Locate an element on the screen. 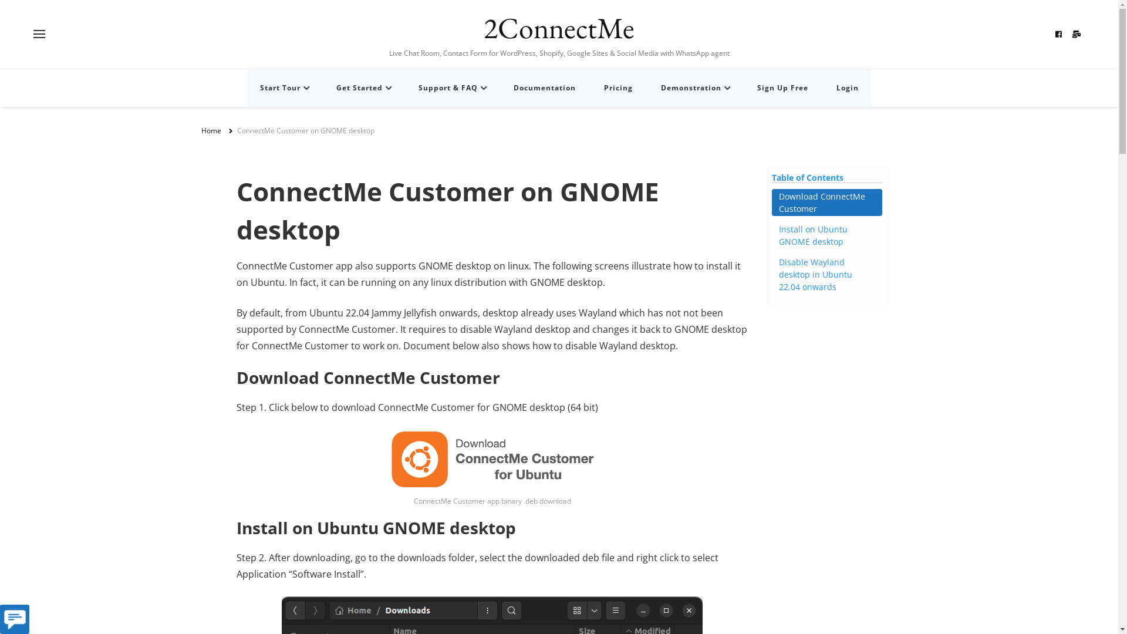  Get Started is located at coordinates (363, 88).